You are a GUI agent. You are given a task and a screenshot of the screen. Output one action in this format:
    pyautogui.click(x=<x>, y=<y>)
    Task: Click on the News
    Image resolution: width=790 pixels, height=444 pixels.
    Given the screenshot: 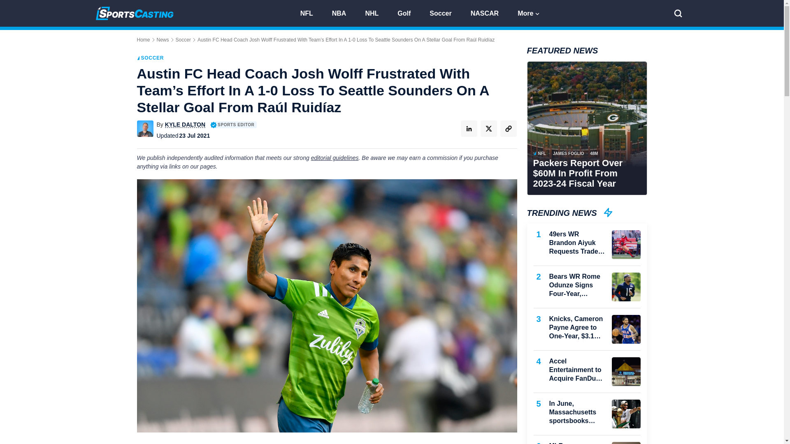 What is the action you would take?
    pyautogui.click(x=163, y=39)
    